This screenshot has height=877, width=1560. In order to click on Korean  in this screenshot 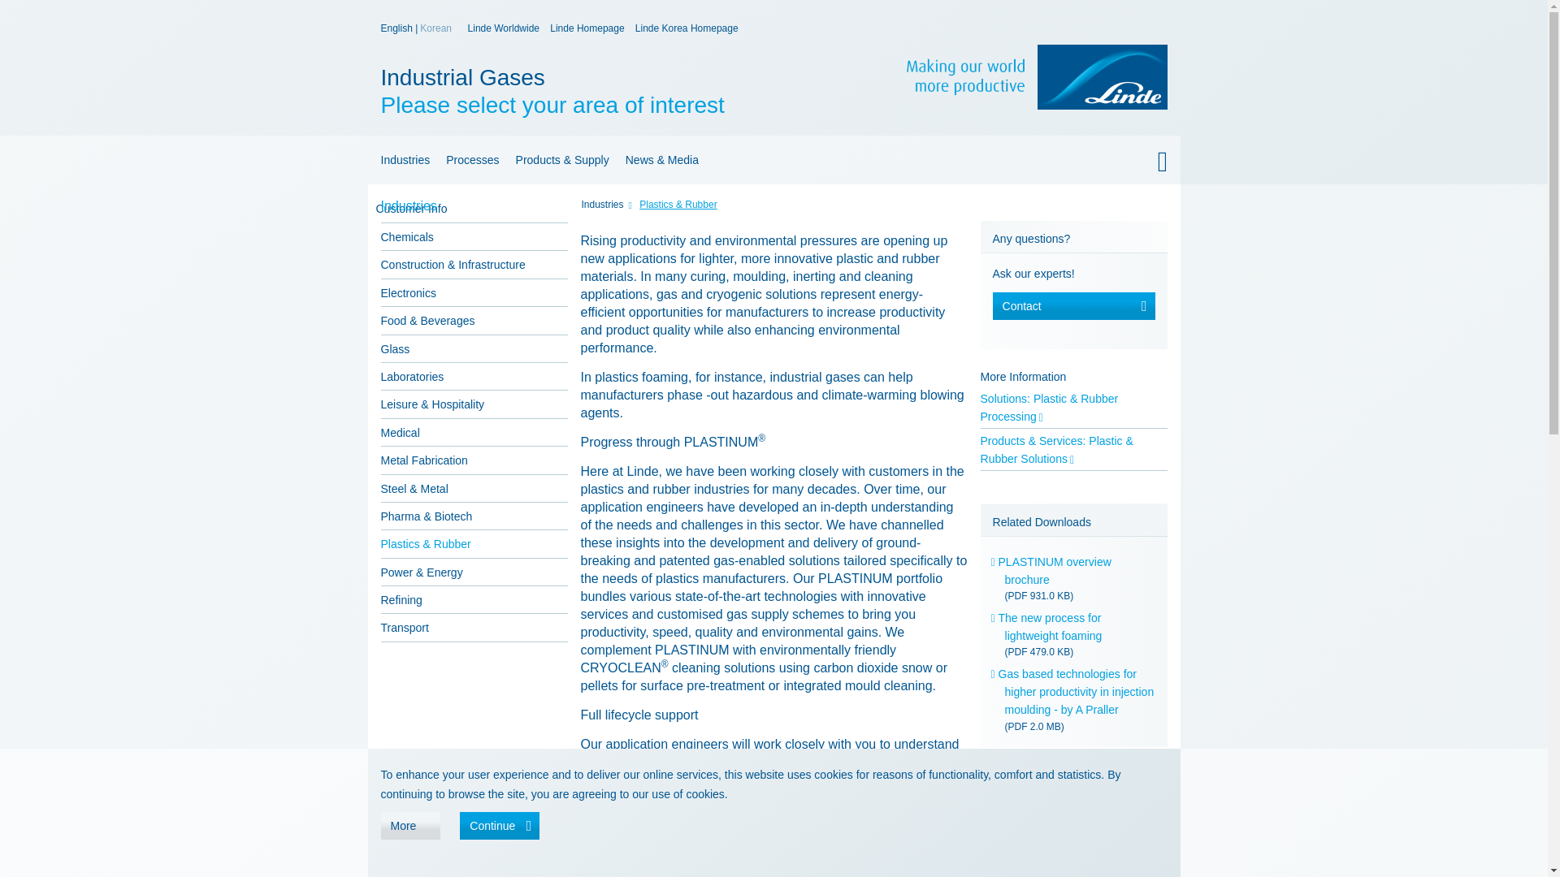, I will do `click(504, 28)`.